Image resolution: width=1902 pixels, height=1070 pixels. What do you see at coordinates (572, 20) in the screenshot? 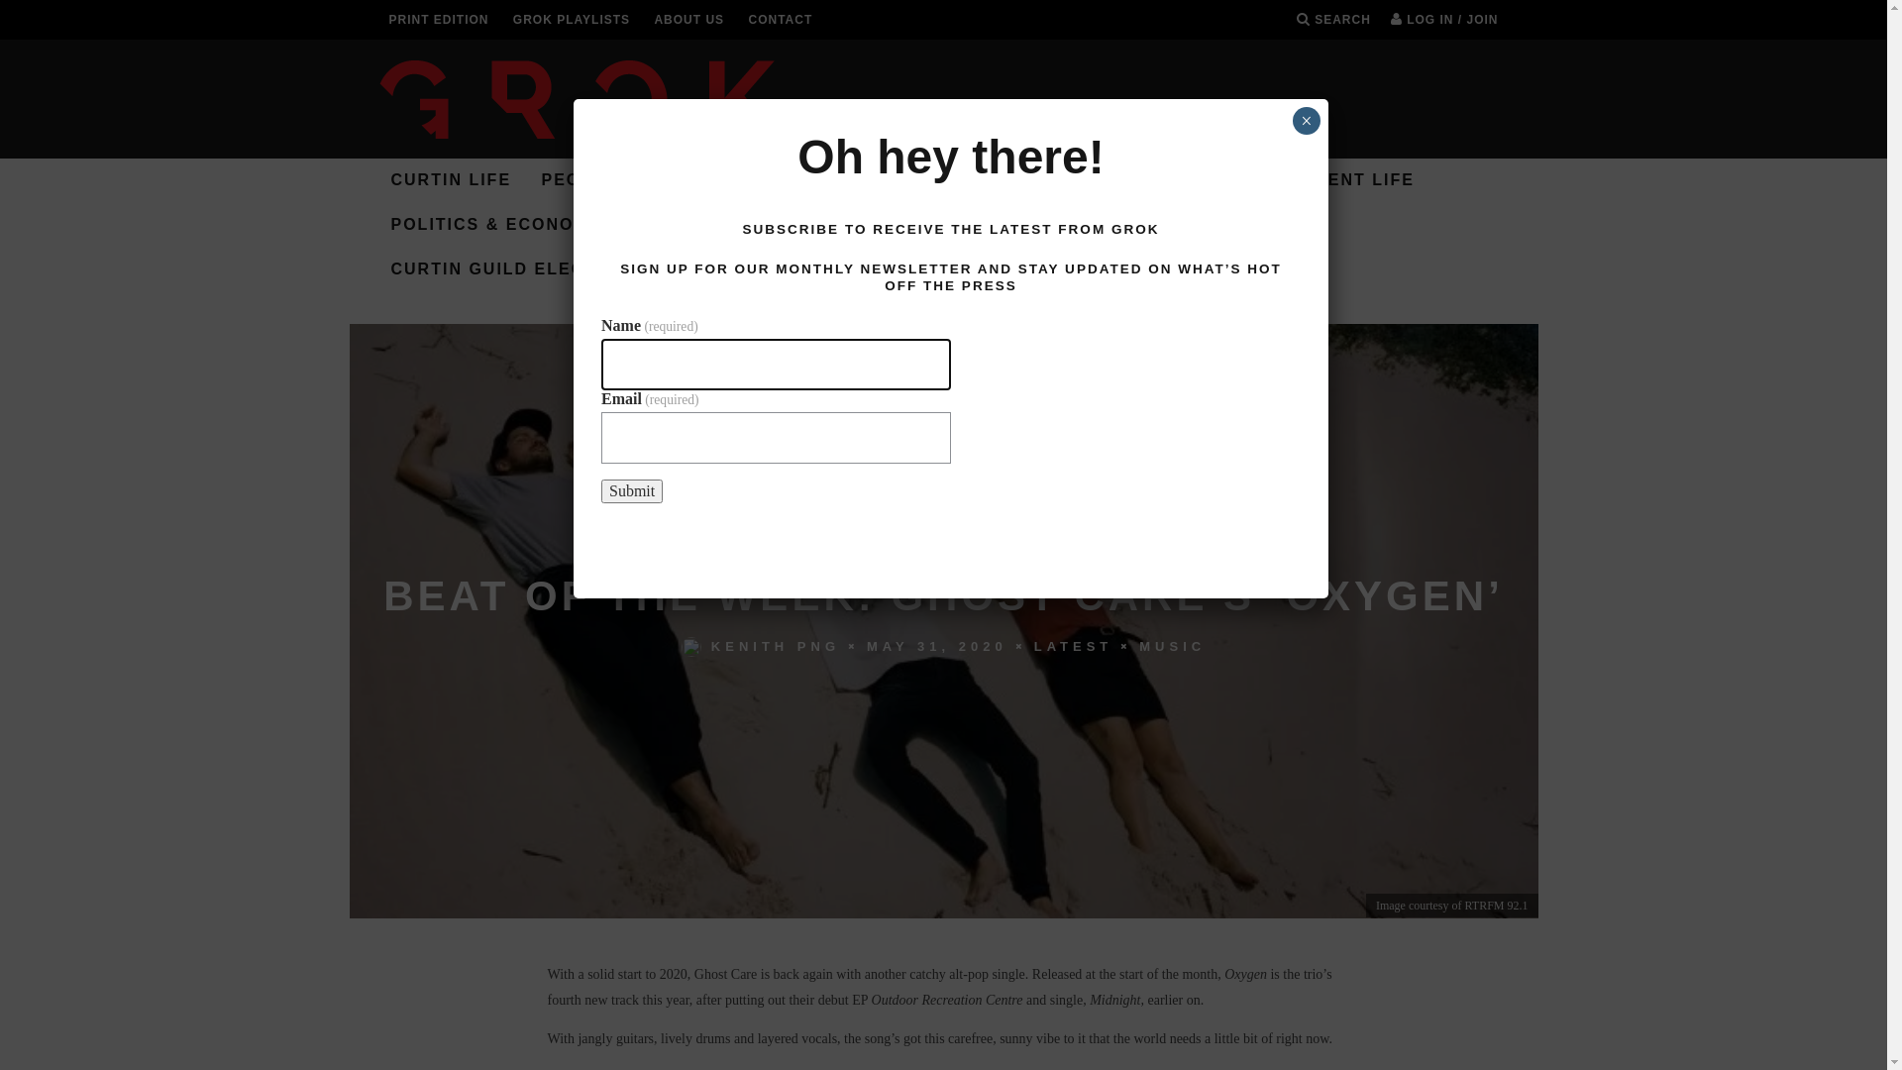
I see `GROK PLAYLISTS` at bounding box center [572, 20].